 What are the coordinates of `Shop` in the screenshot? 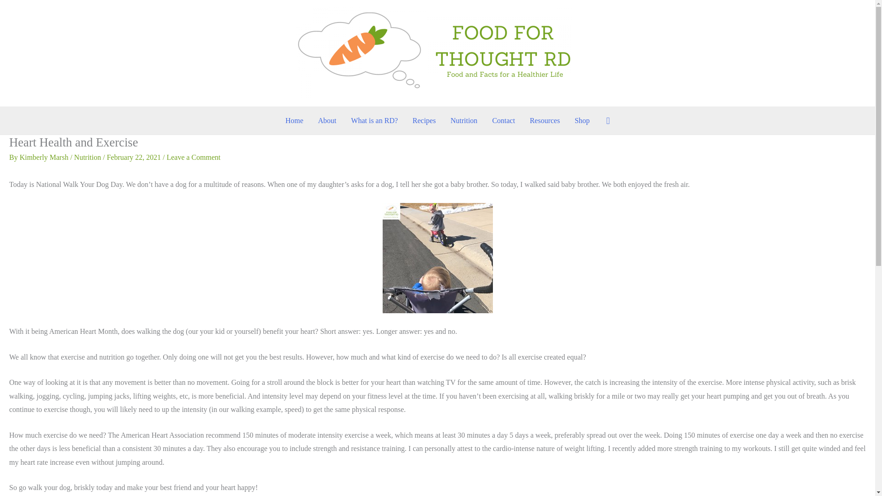 It's located at (582, 120).